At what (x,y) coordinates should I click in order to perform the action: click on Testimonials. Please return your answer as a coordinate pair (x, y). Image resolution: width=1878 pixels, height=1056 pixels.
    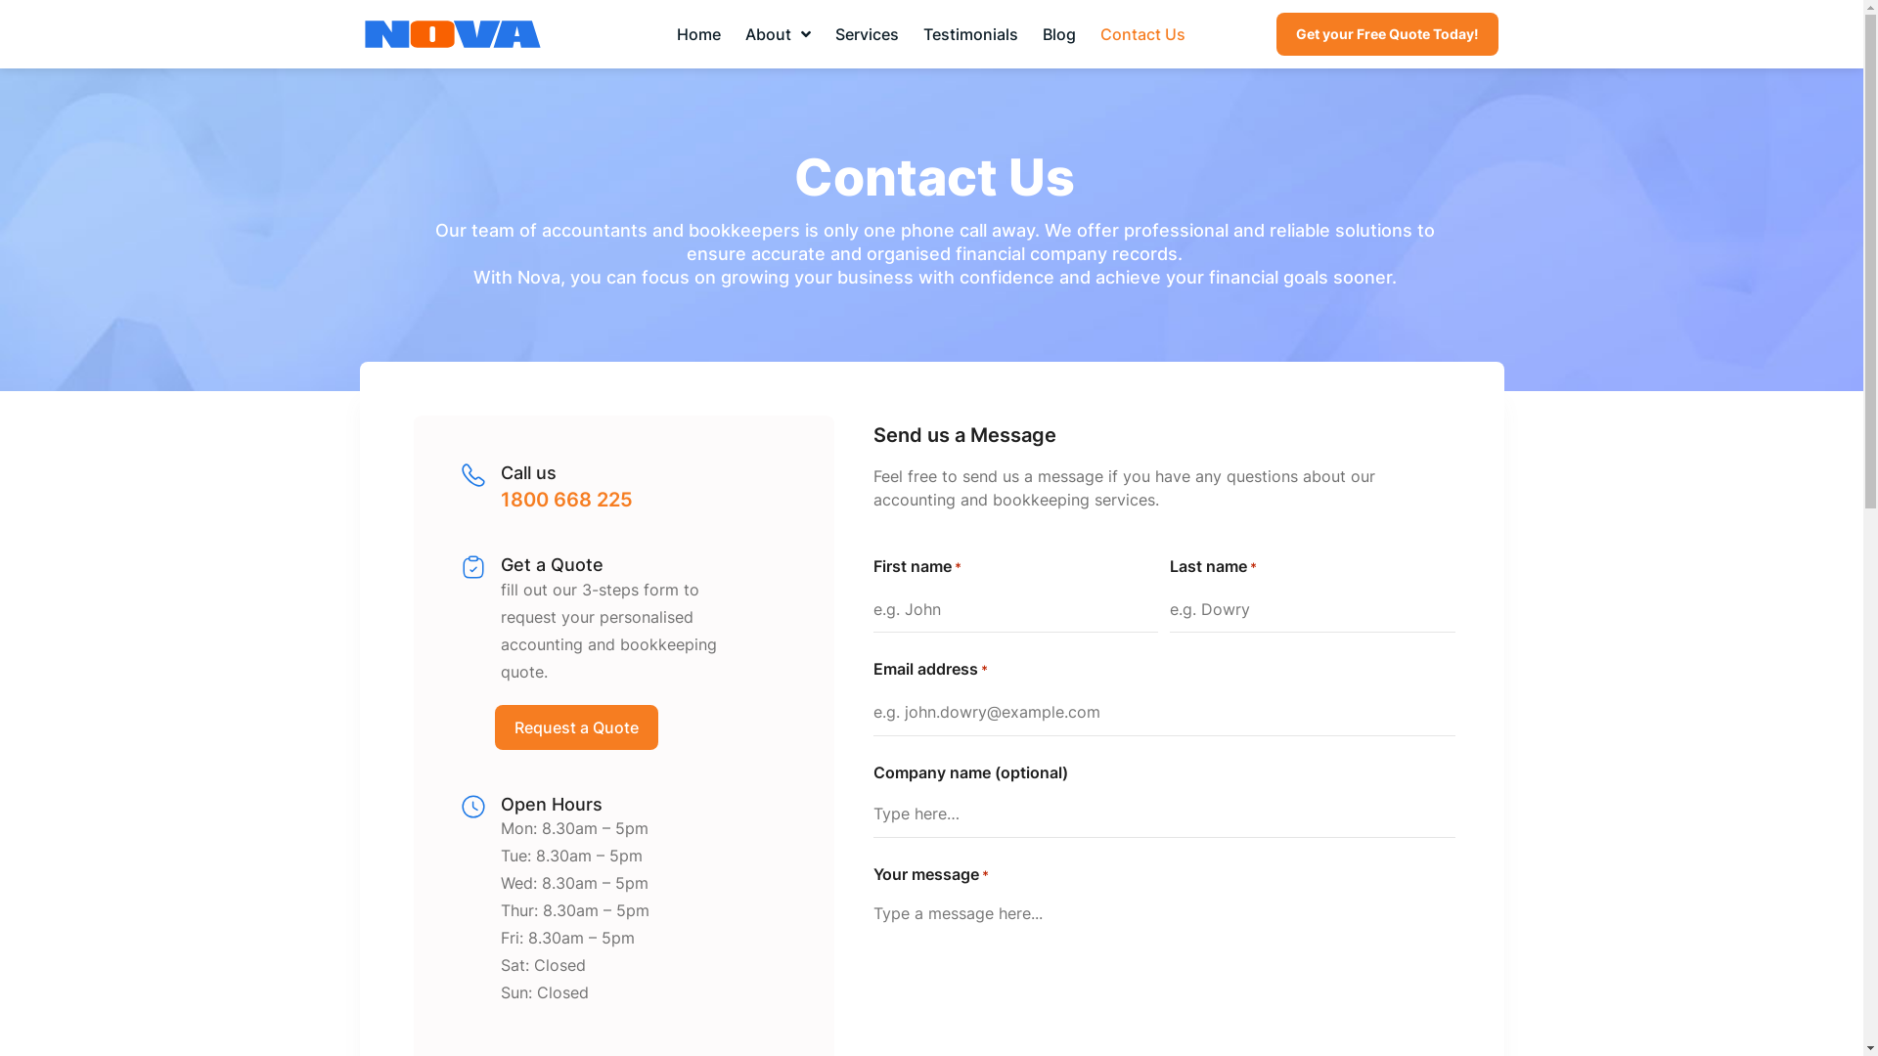
    Looking at the image, I should click on (970, 34).